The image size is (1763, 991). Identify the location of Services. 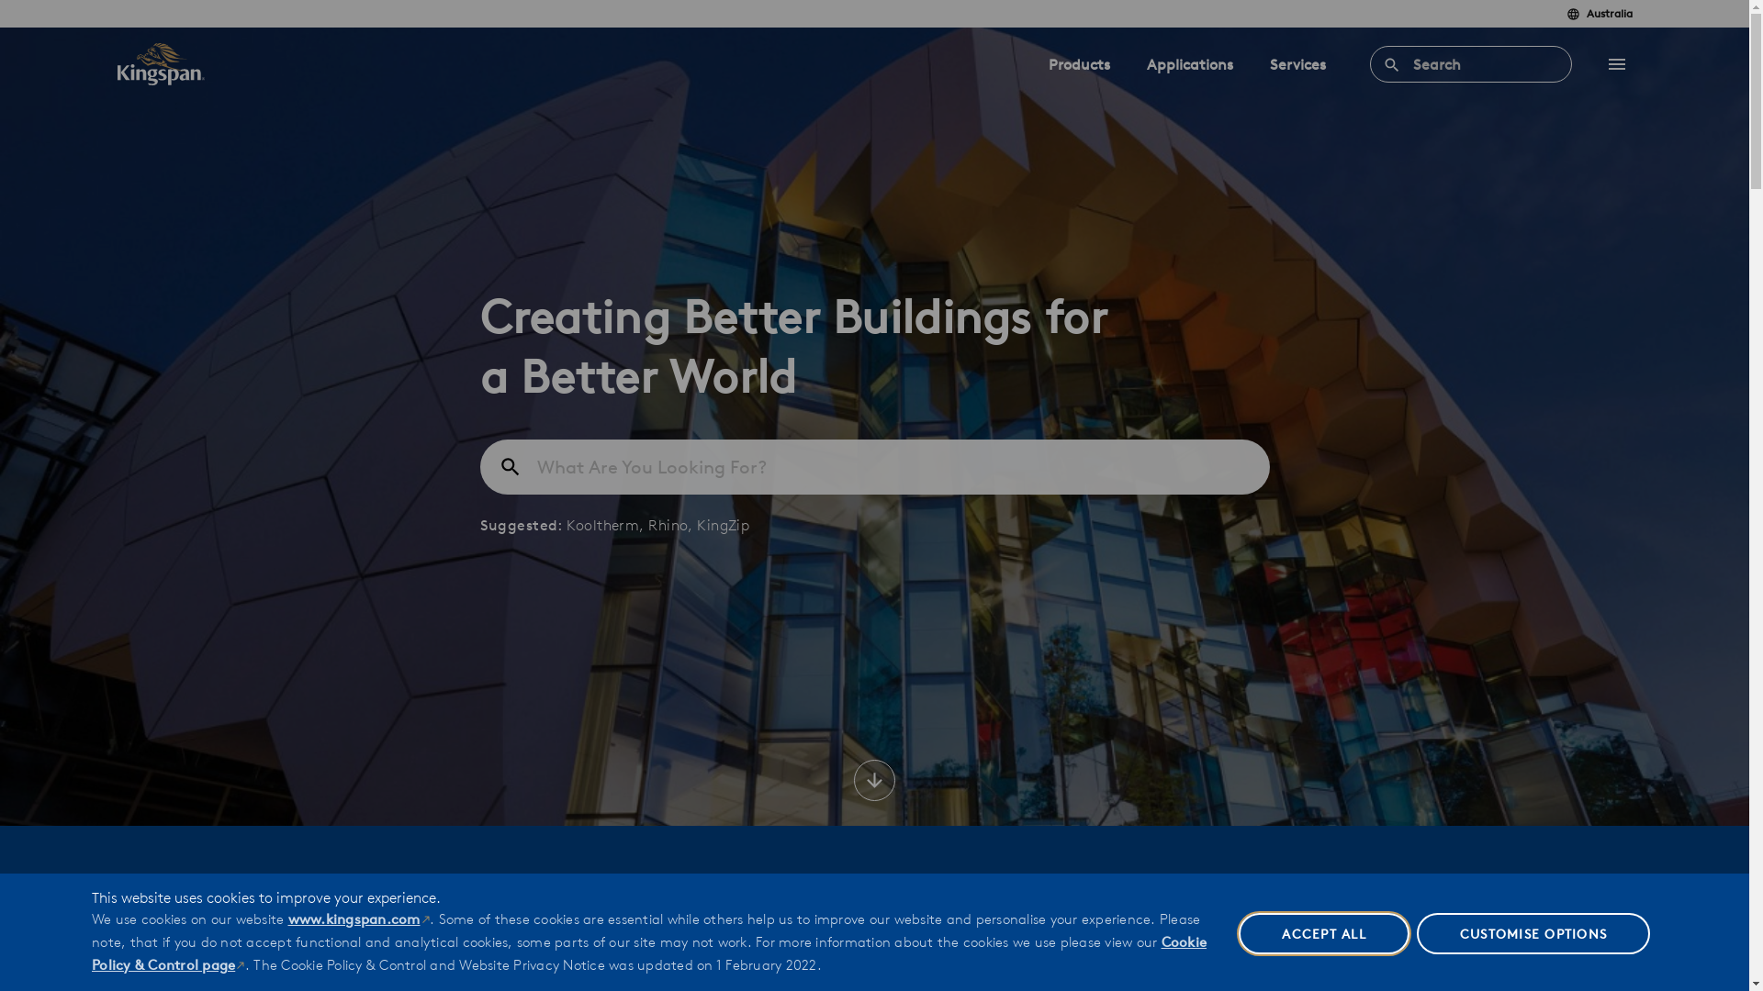
(1297, 64).